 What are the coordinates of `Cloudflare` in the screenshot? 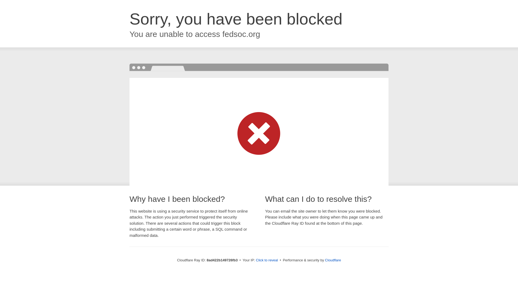 It's located at (333, 260).